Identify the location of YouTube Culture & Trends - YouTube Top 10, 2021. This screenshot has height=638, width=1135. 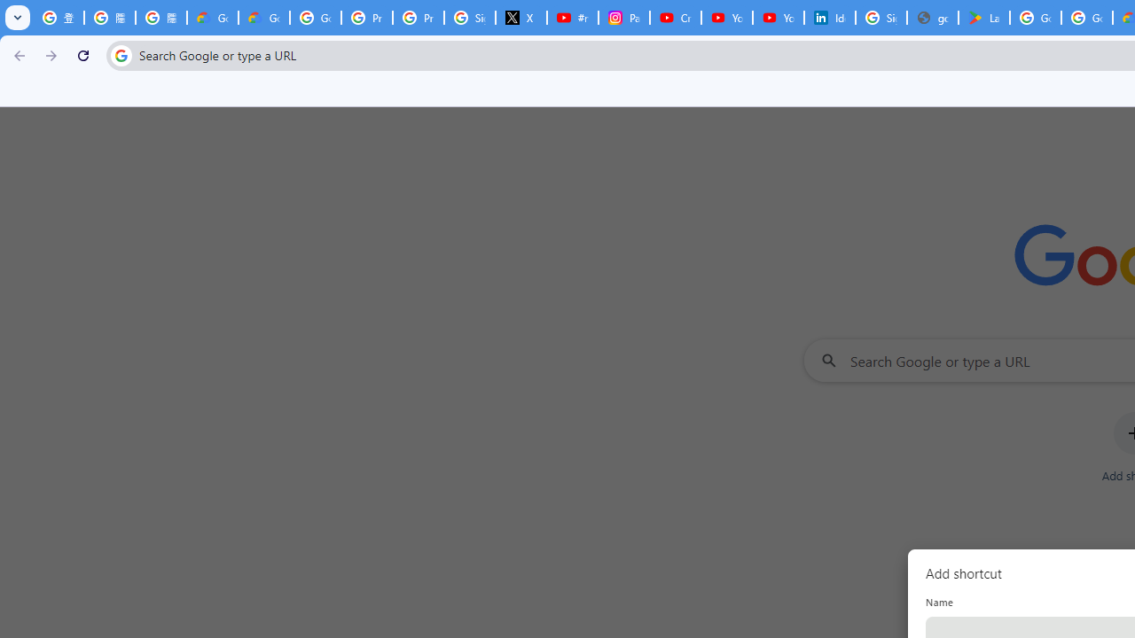
(779, 18).